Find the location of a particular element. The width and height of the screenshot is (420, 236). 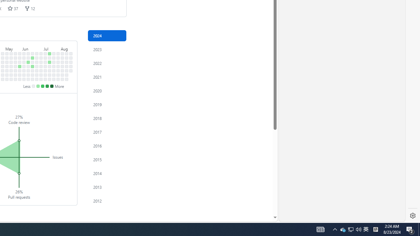

No contributions on May 7th. is located at coordinates (7, 62).